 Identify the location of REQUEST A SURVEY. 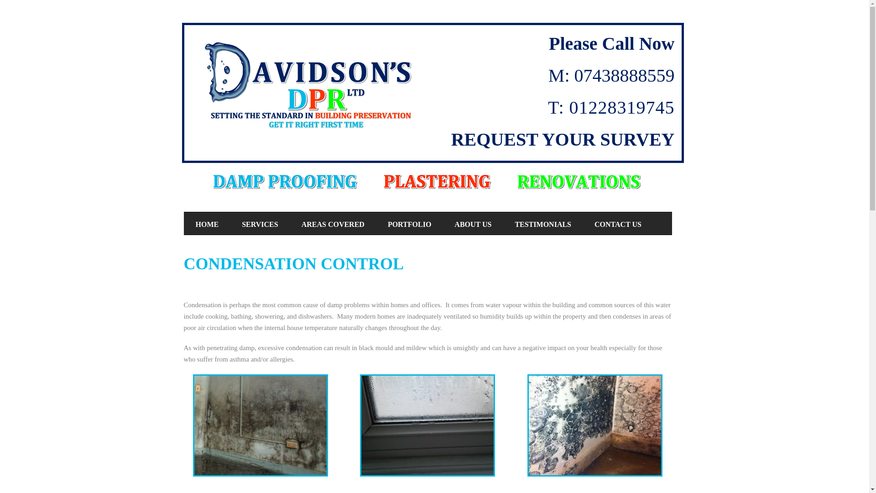
(232, 246).